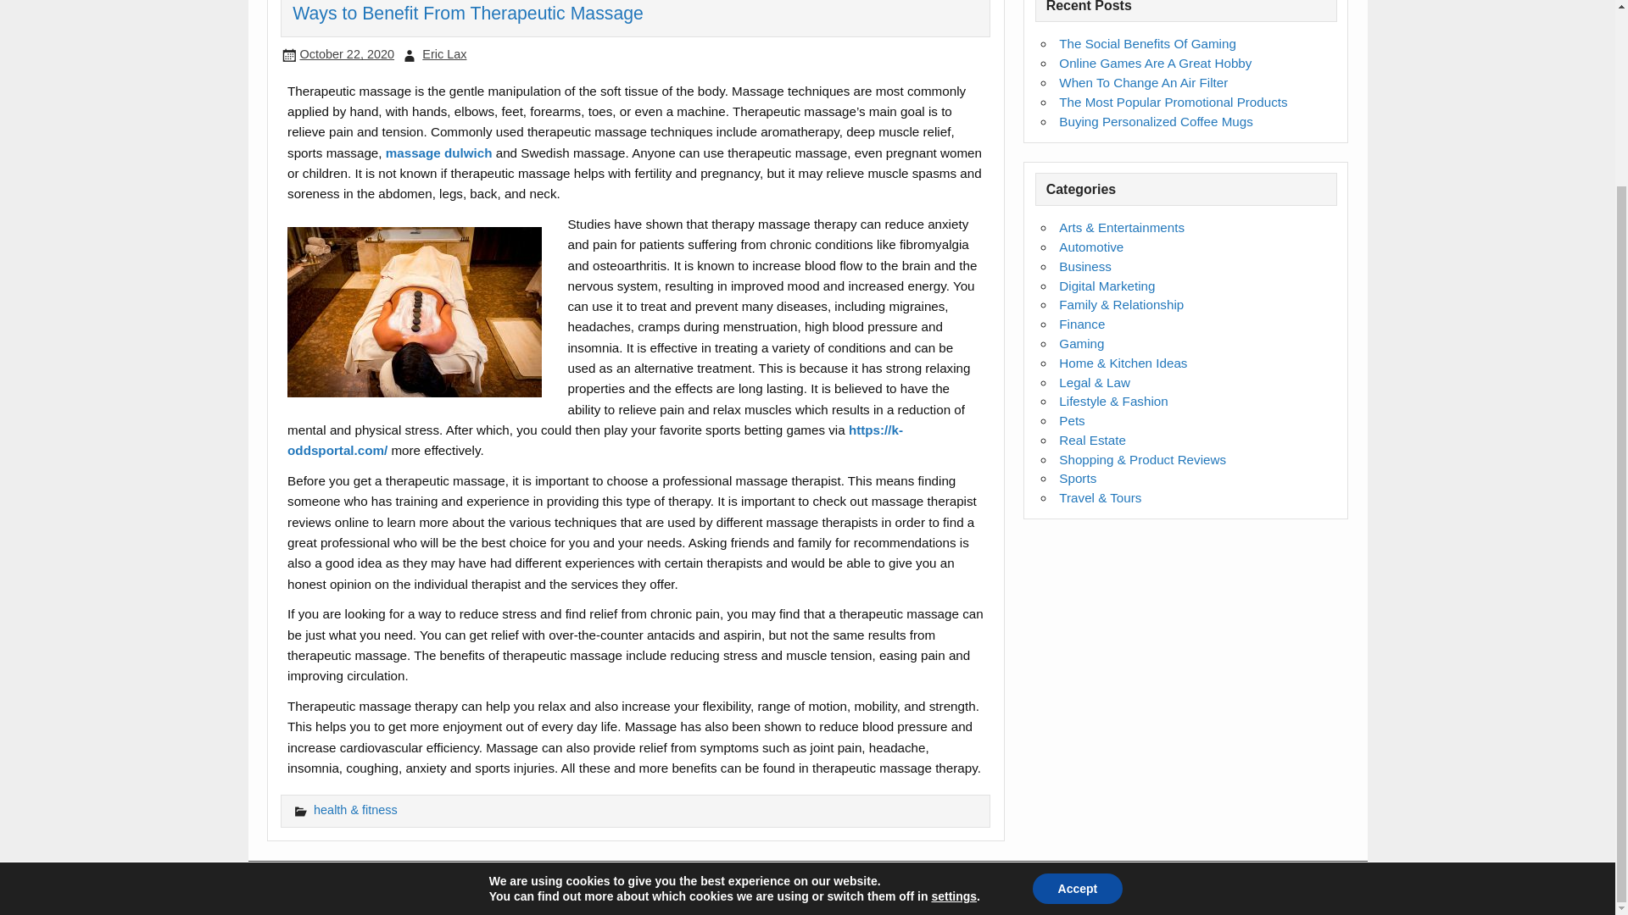 This screenshot has width=1628, height=915. What do you see at coordinates (1147, 44) in the screenshot?
I see `The Social Benefits Of Gaming` at bounding box center [1147, 44].